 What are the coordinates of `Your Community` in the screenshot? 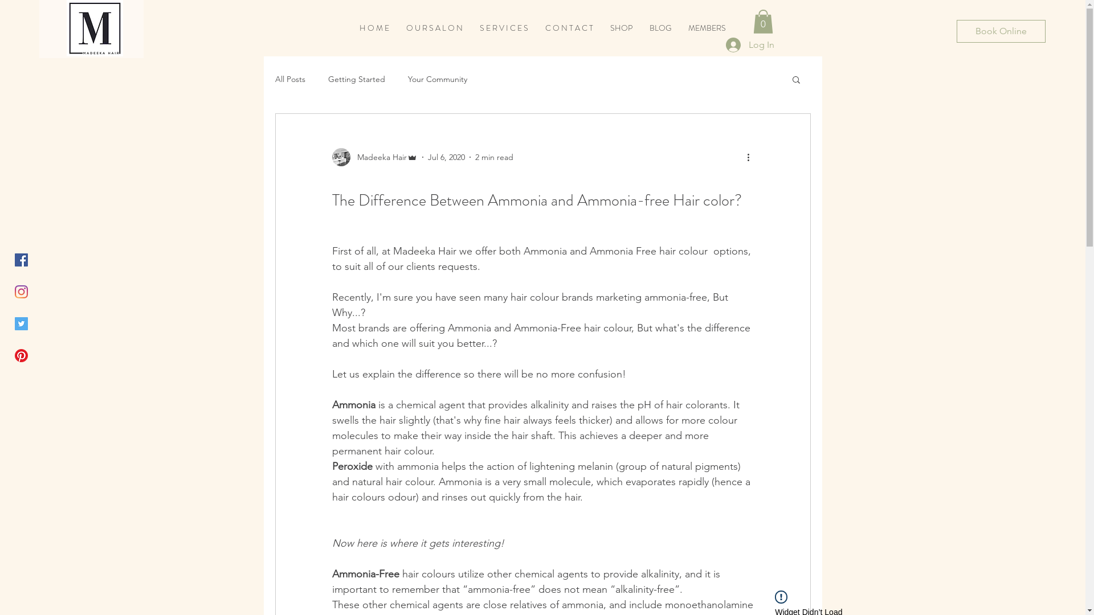 It's located at (438, 79).